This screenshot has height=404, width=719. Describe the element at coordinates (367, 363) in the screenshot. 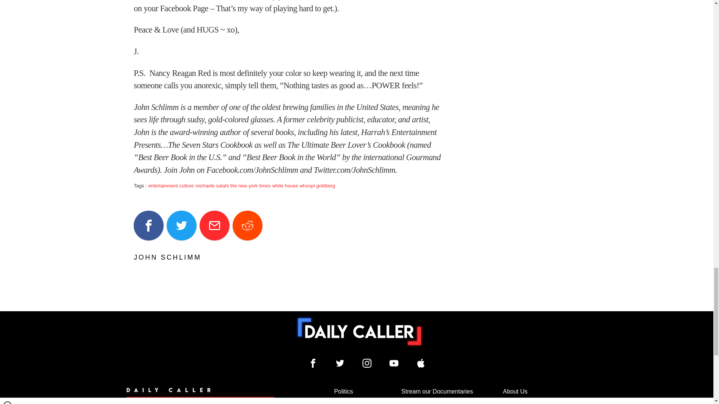

I see `Daily Caller Instagram` at that location.